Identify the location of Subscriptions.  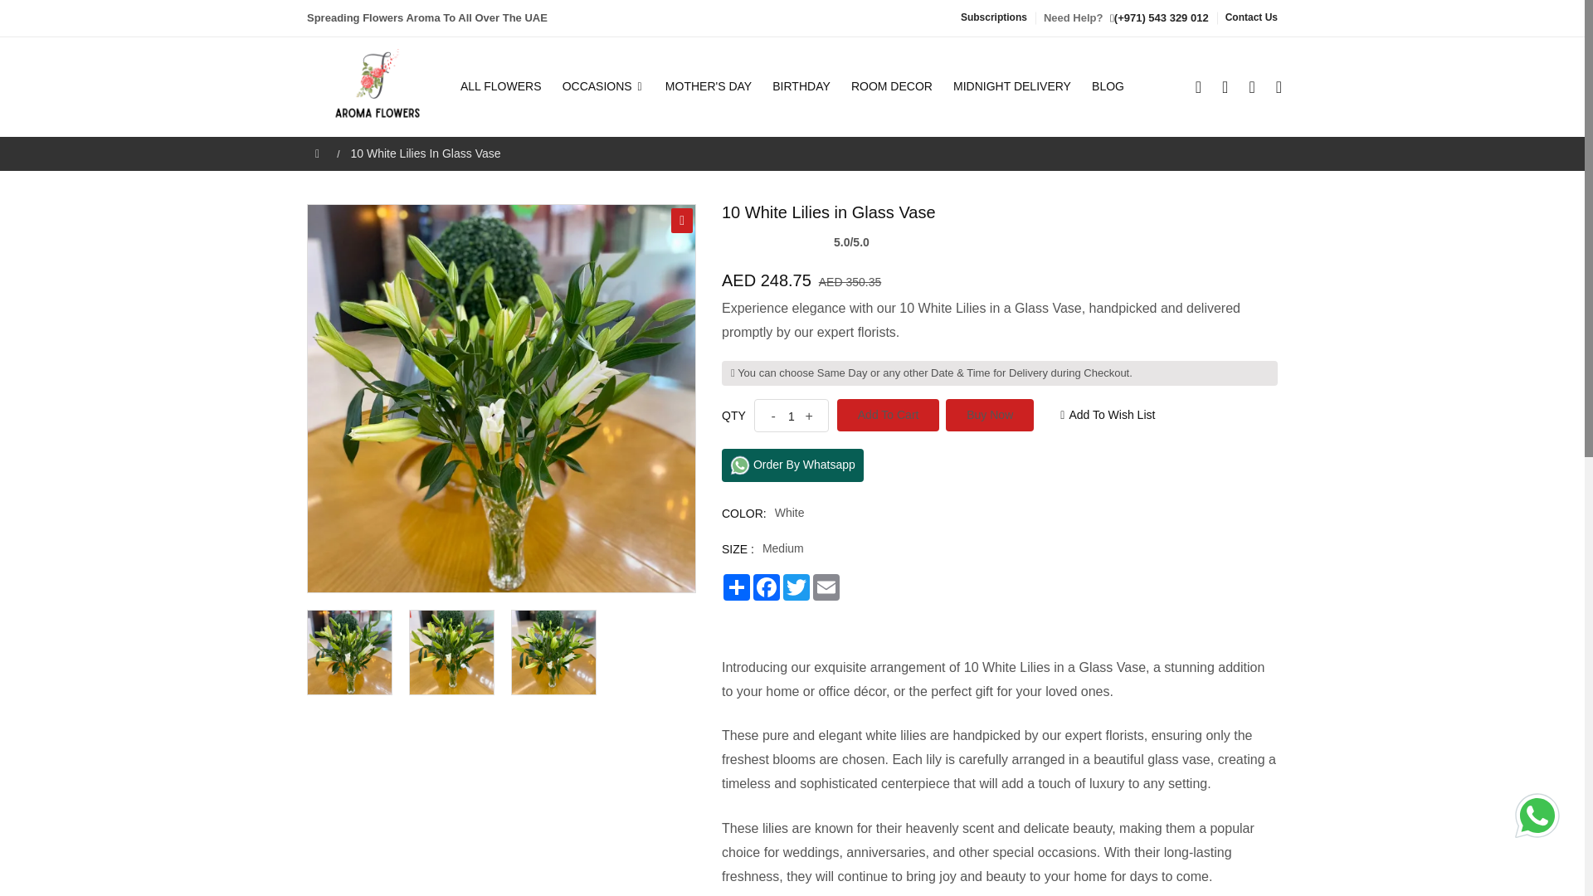
(994, 17).